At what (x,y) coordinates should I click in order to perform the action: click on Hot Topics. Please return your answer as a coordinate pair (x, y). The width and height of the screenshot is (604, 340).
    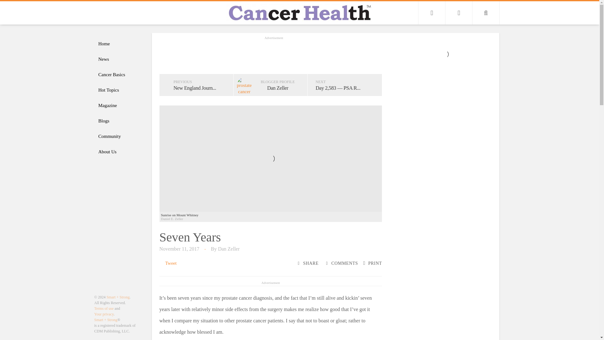
    Looking at the image, I should click on (120, 90).